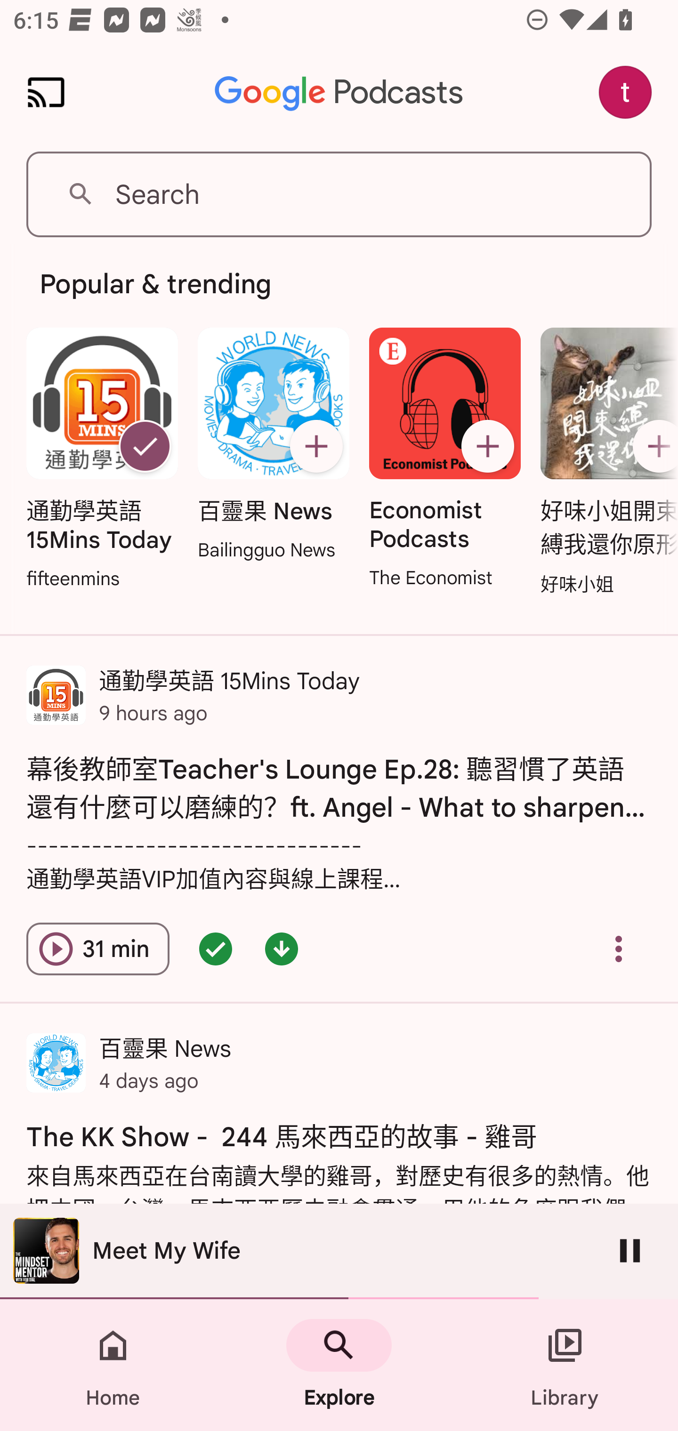 This screenshot has width=678, height=1431. I want to click on The Mindset Mentor Meet My Wife Pause 5137.0, so click(339, 1251).